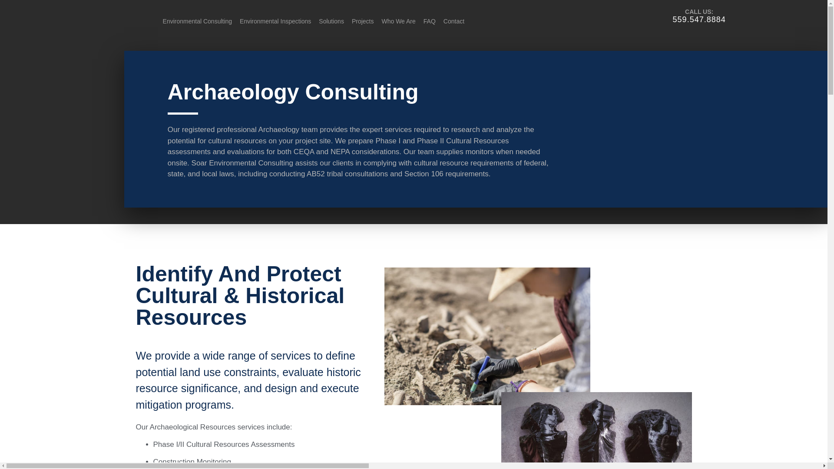 This screenshot has width=834, height=469. I want to click on Solutions, so click(331, 21).